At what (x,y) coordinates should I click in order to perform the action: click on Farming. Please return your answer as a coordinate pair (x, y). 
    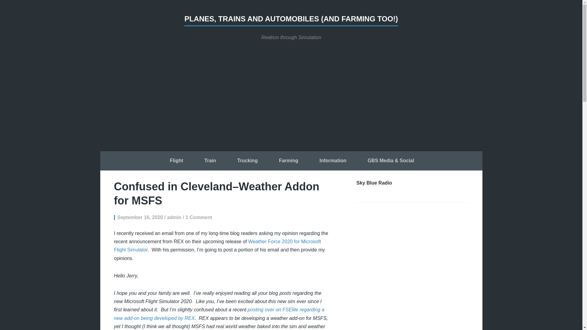
    Looking at the image, I should click on (288, 161).